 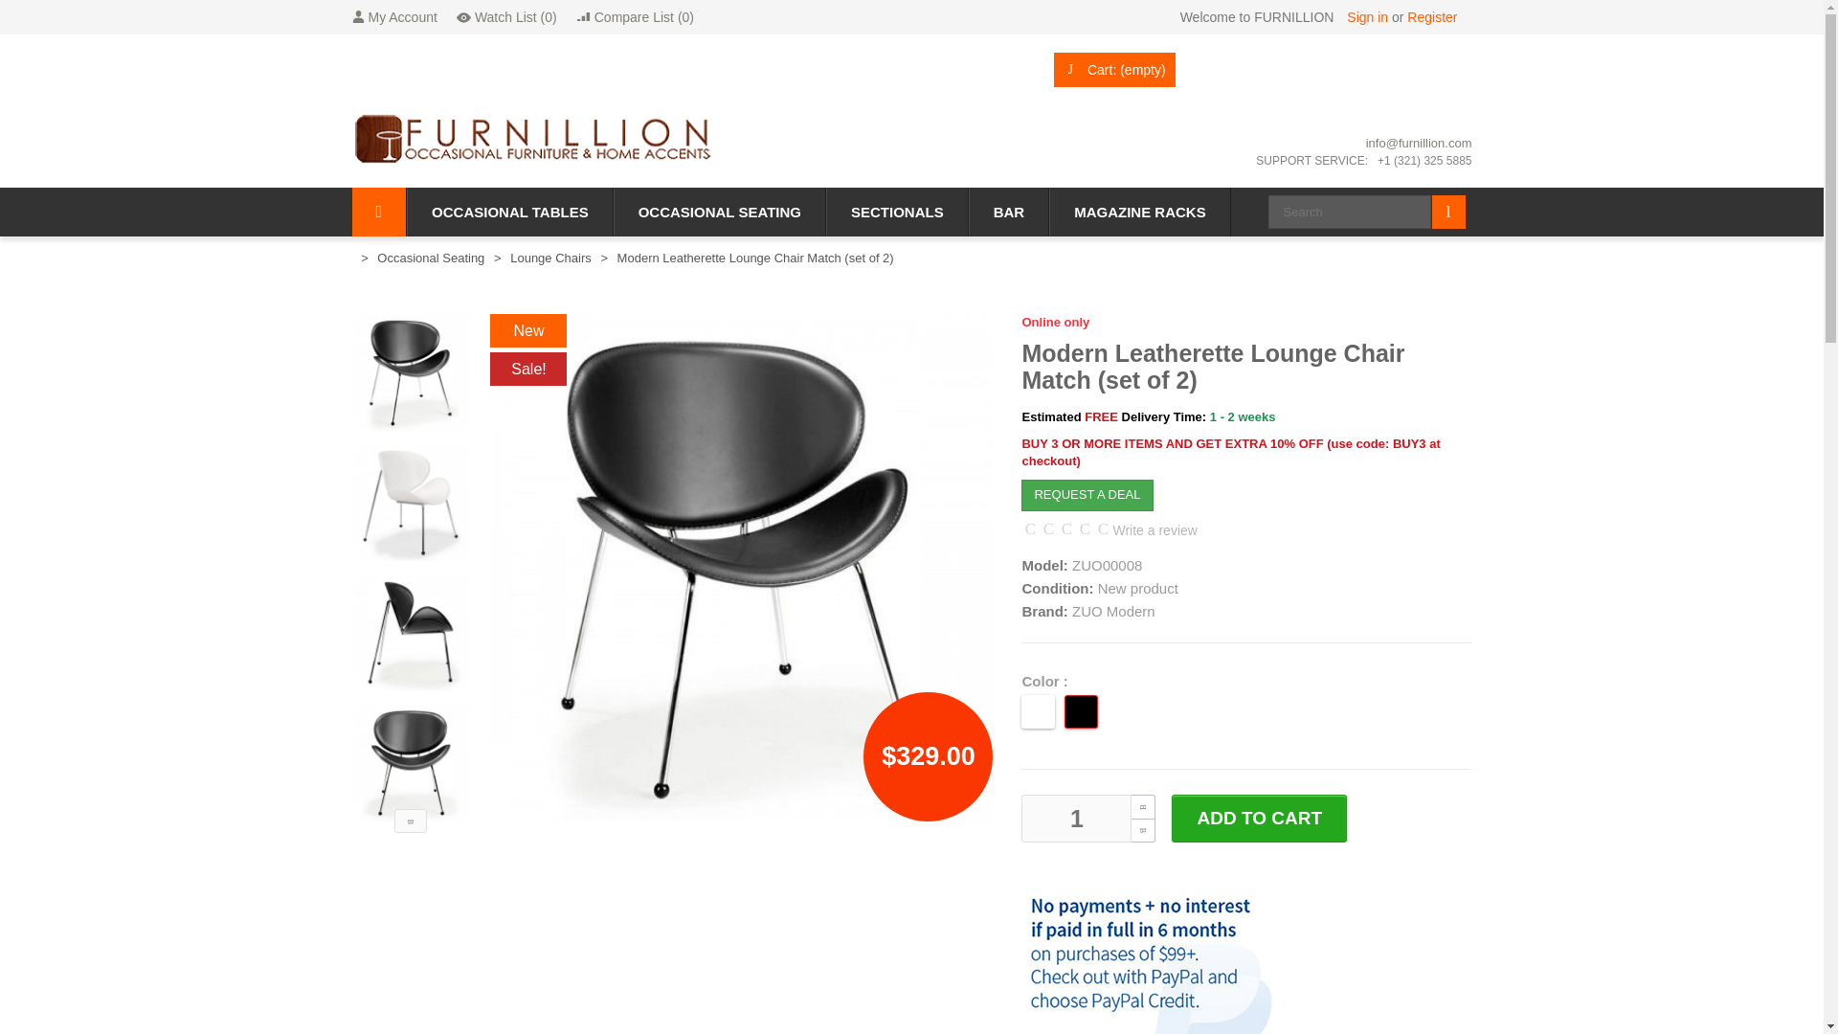 I want to click on My Account, so click(x=394, y=17).